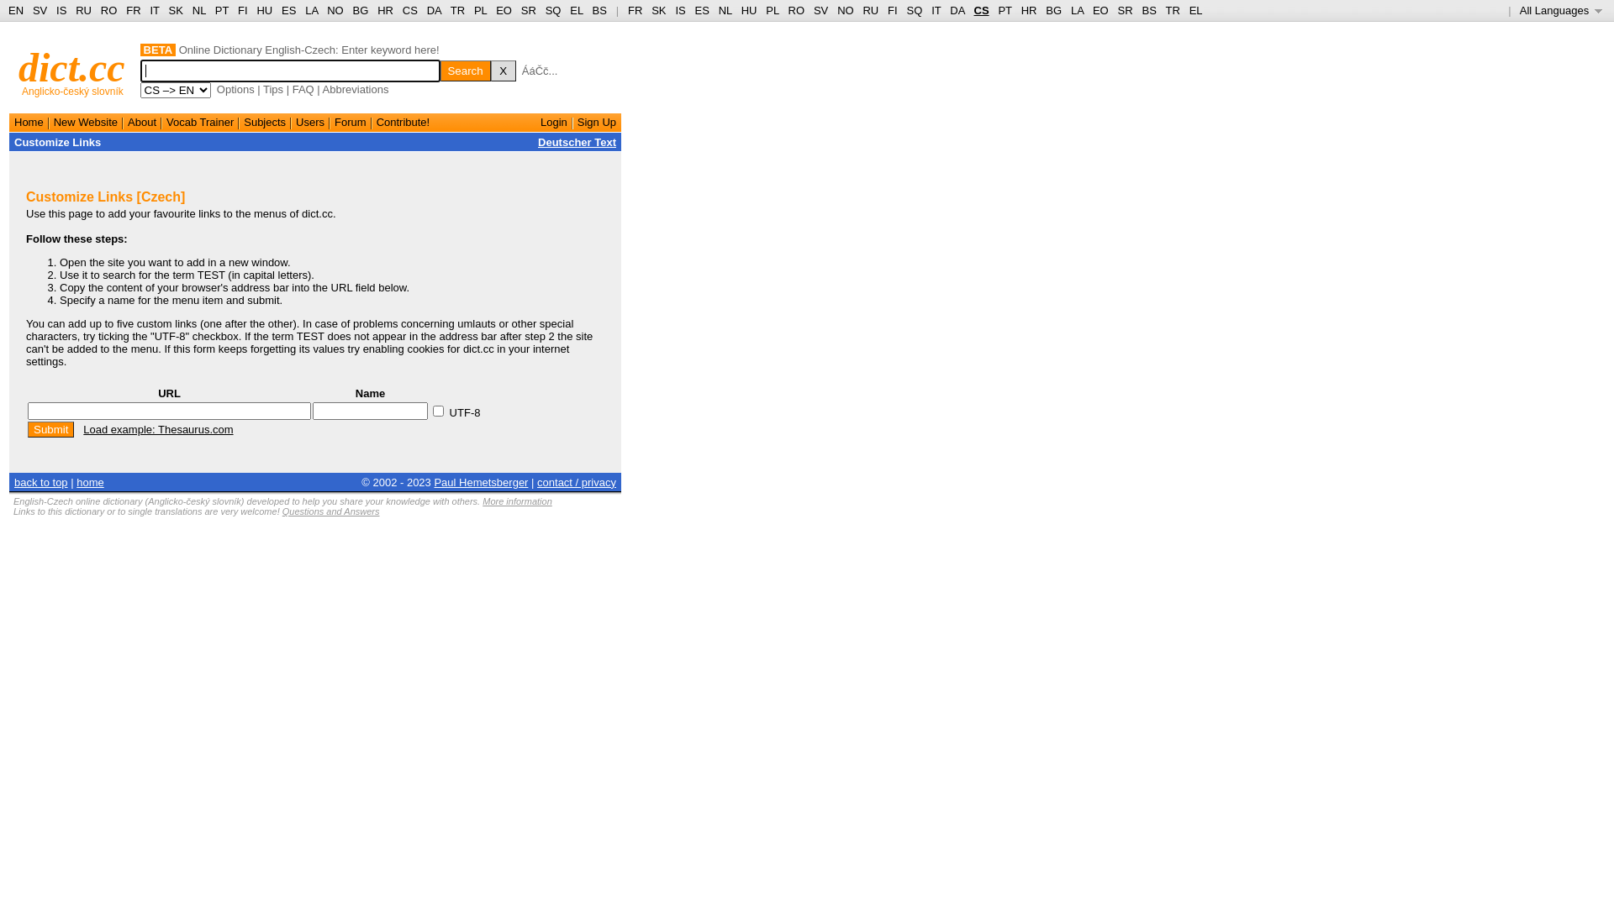  Describe the element at coordinates (235, 89) in the screenshot. I see `Options` at that location.